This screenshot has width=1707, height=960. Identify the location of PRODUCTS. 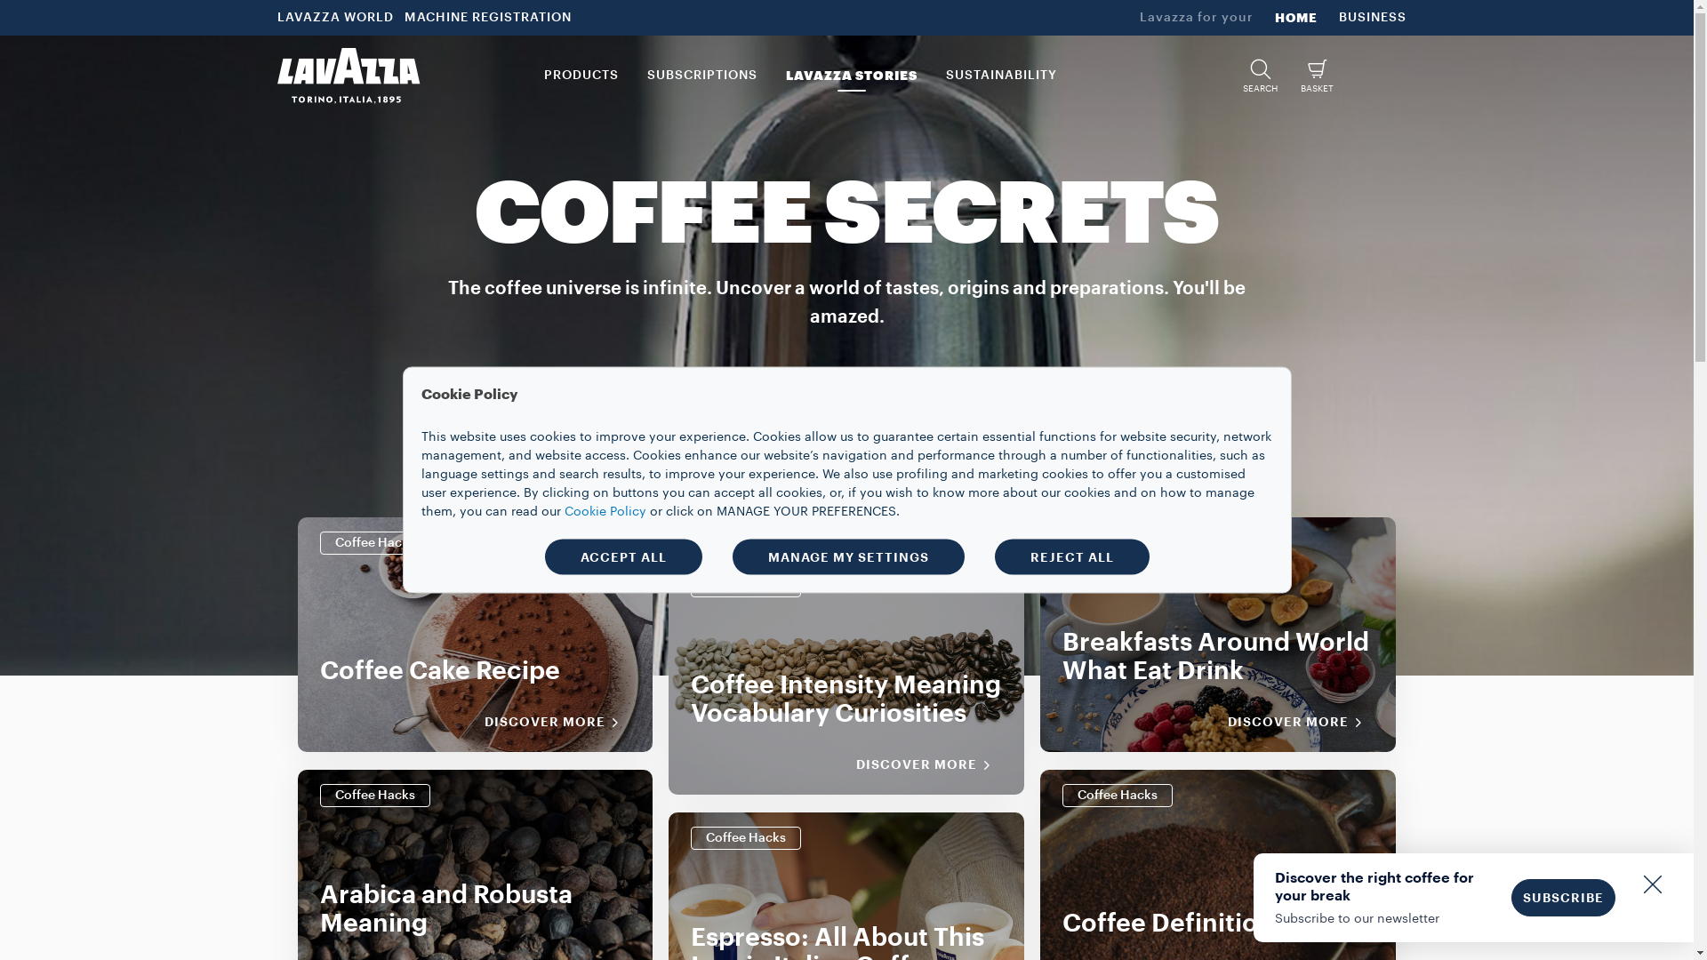
(581, 76).